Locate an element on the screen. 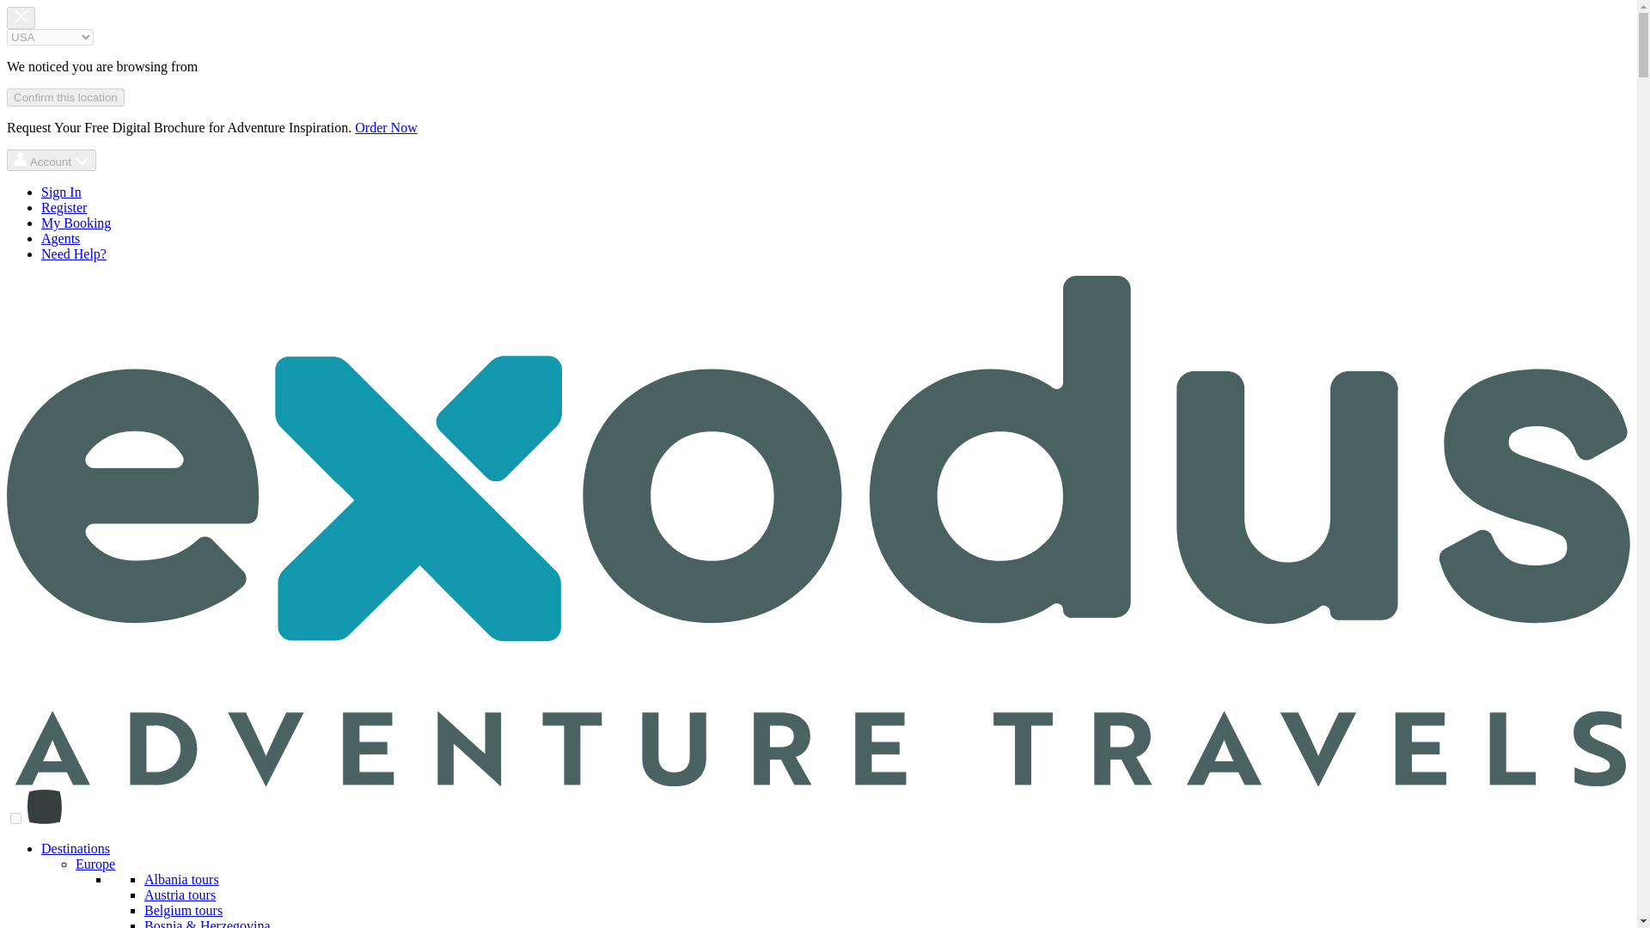  Need Help? is located at coordinates (74, 253).